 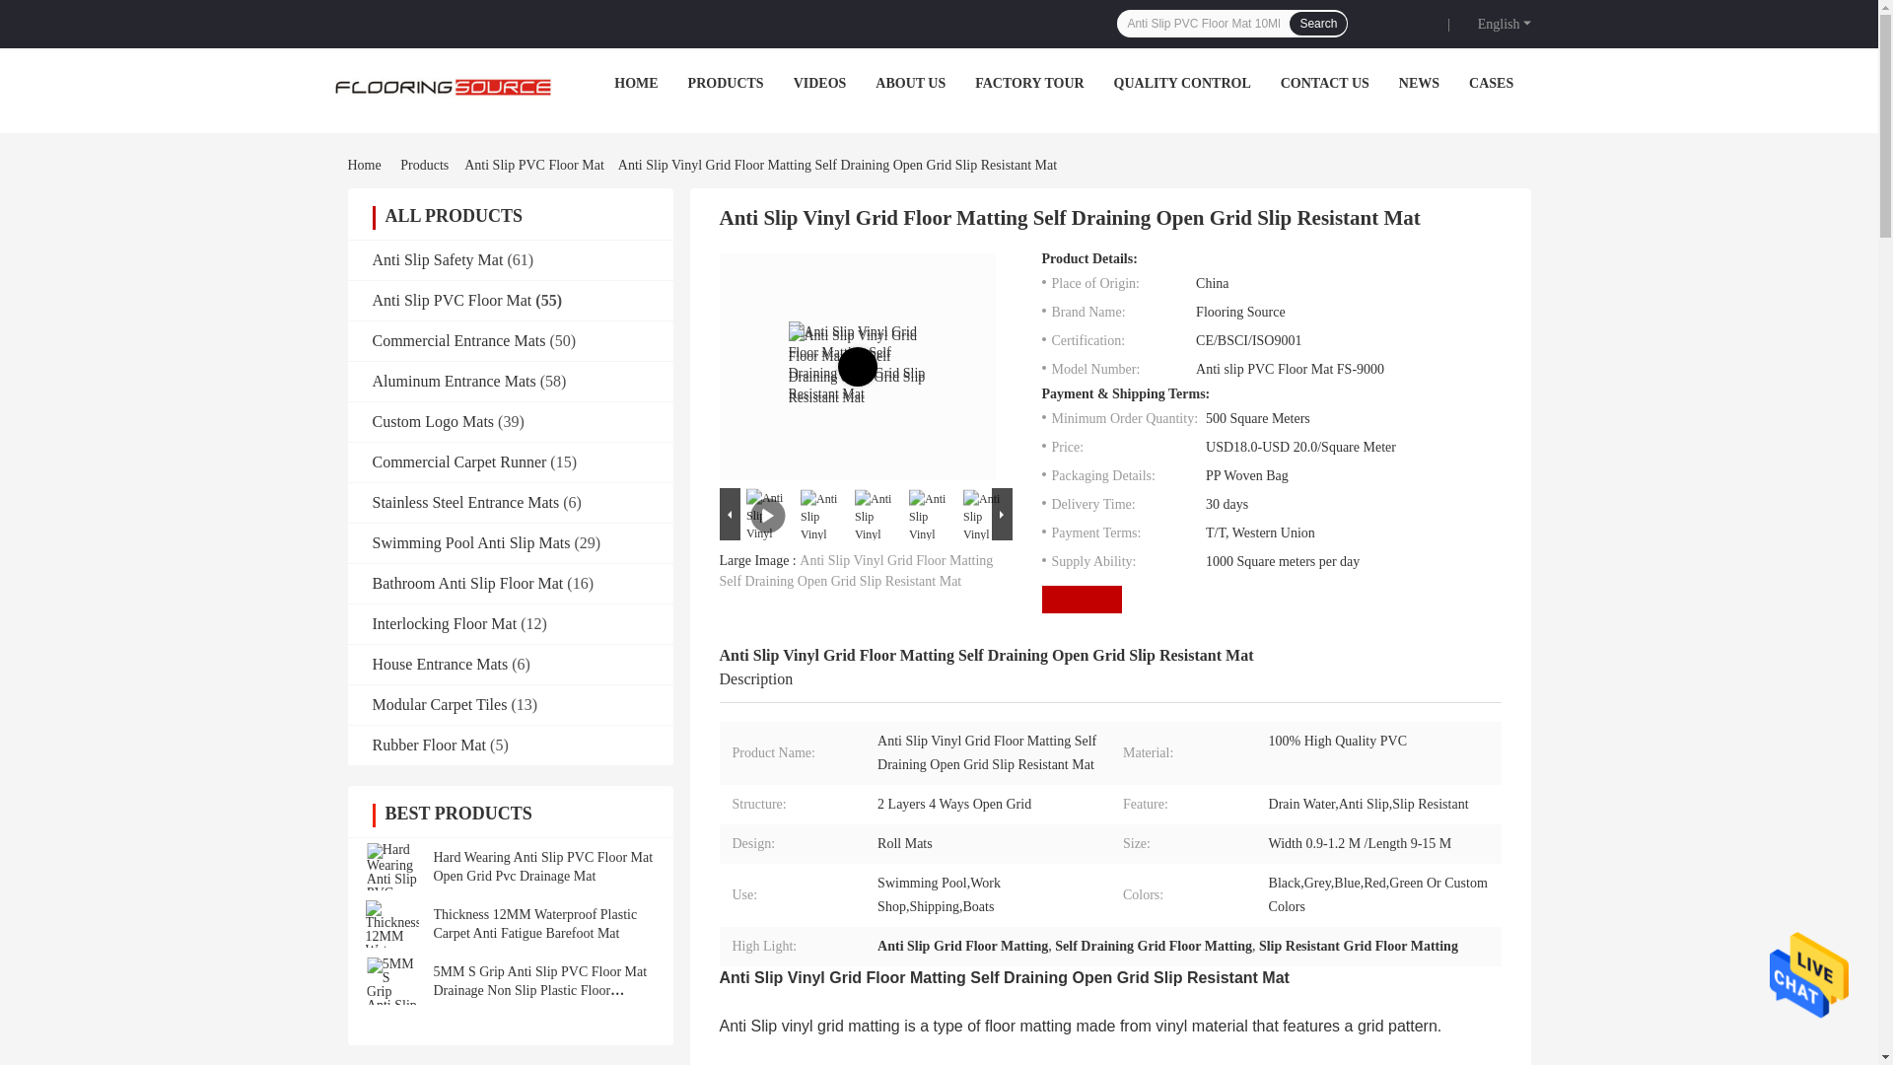 I want to click on Anti Slip PVC Floor Mat, so click(x=452, y=300).